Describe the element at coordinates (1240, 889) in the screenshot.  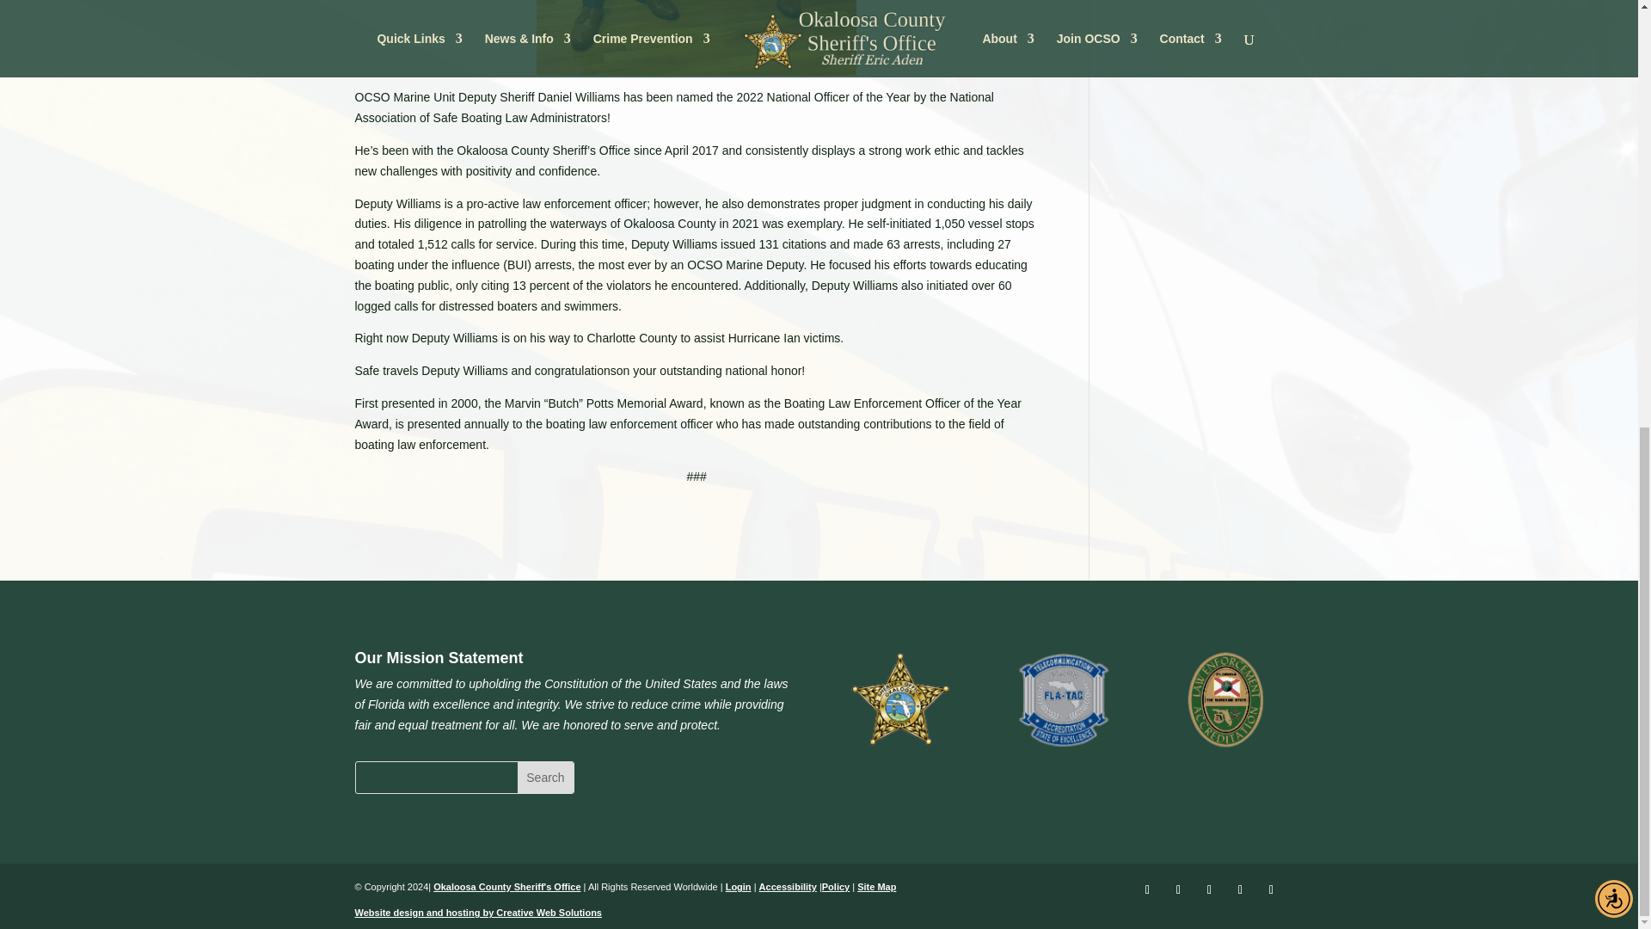
I see `Follow on Instagram` at that location.